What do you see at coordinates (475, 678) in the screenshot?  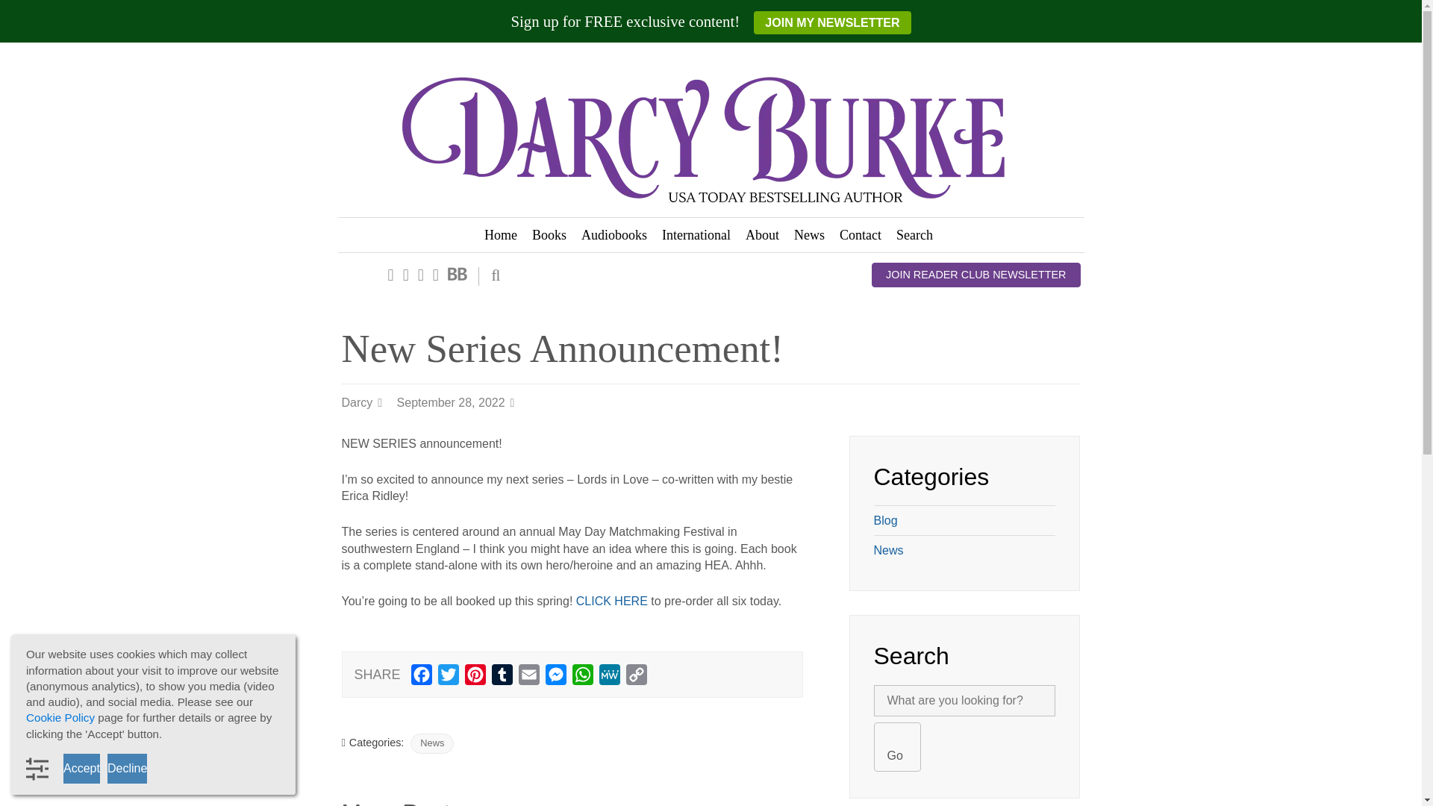 I see `Pinterest` at bounding box center [475, 678].